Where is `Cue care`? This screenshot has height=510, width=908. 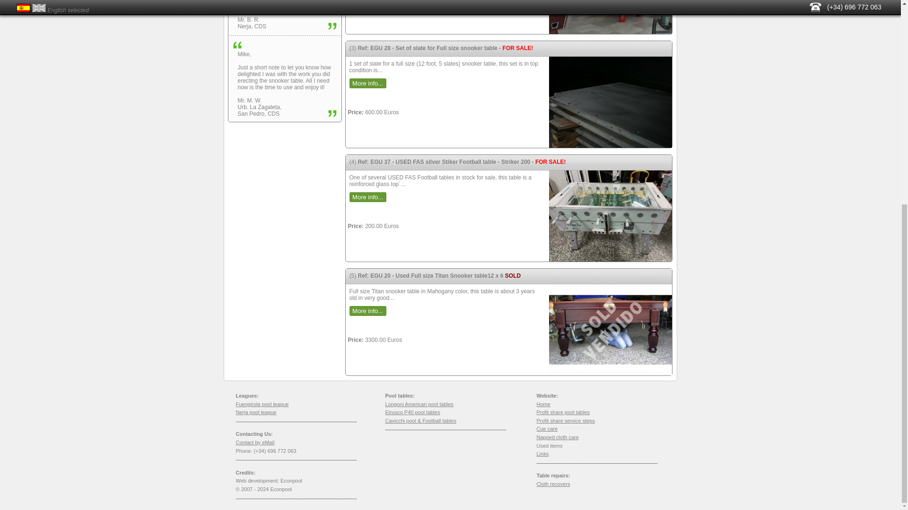
Cue care is located at coordinates (547, 428).